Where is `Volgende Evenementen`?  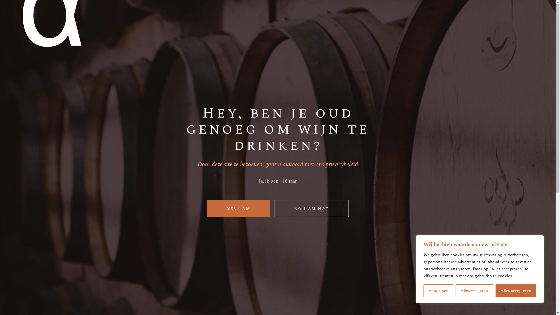 Volgende Evenementen is located at coordinates (116, 204).